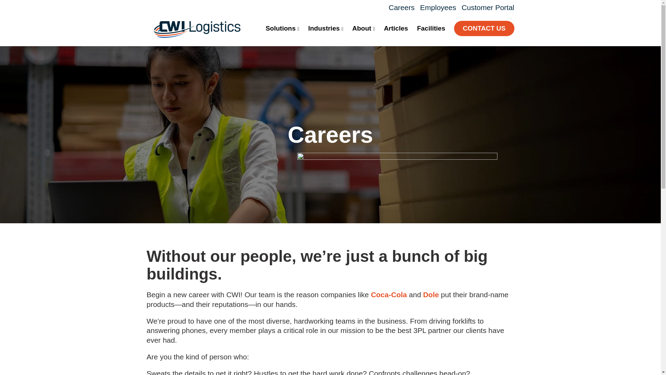  Describe the element at coordinates (282, 28) in the screenshot. I see `Solutions` at that location.